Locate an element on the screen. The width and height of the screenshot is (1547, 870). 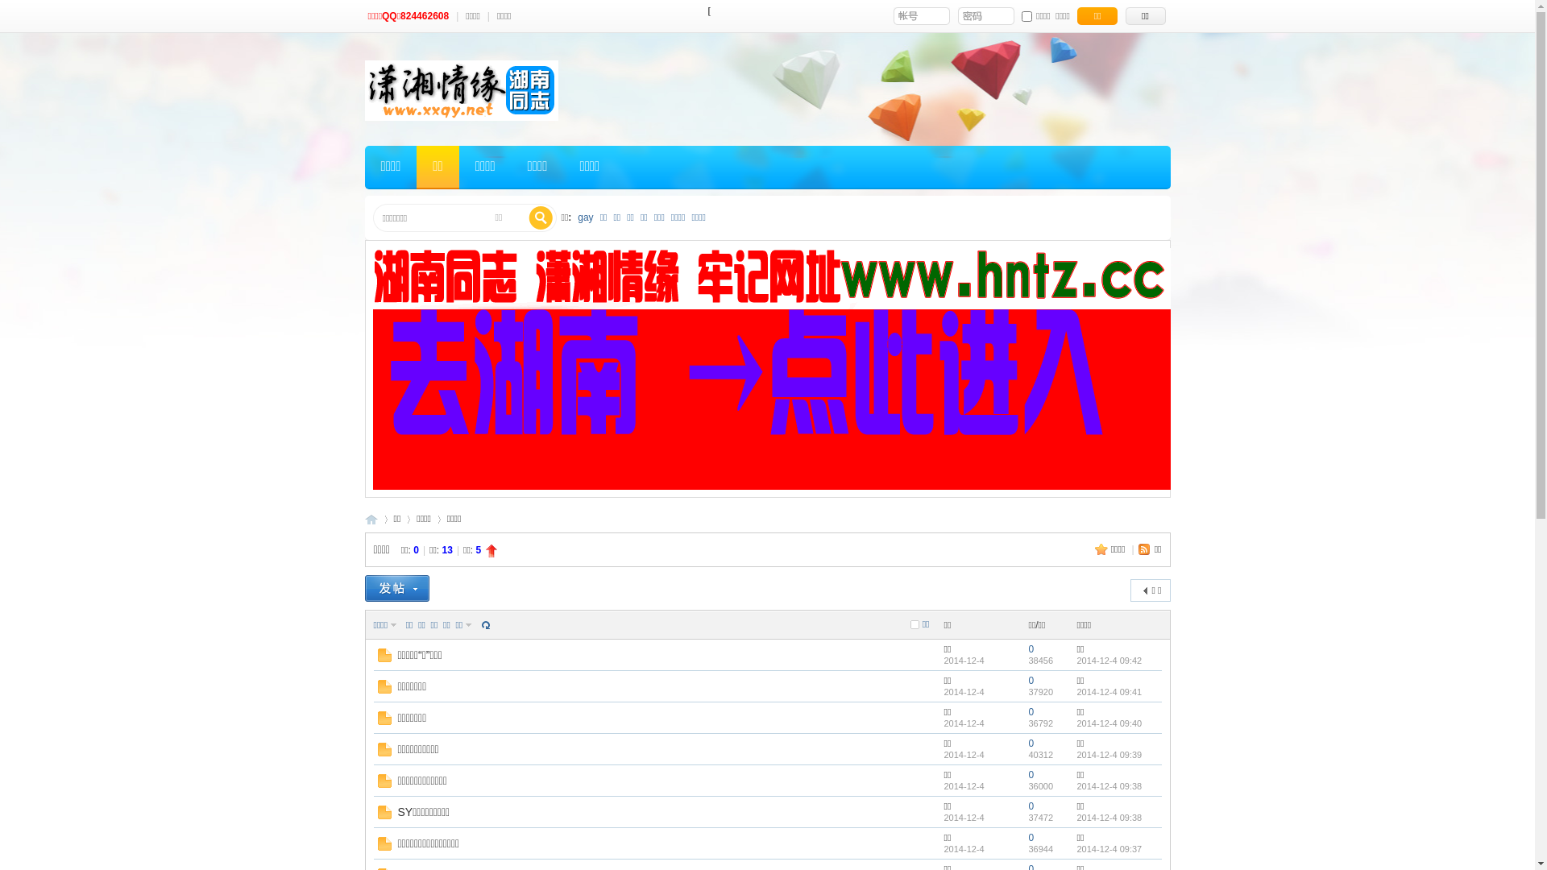
2014-12-4 09:37 is located at coordinates (1109, 849).